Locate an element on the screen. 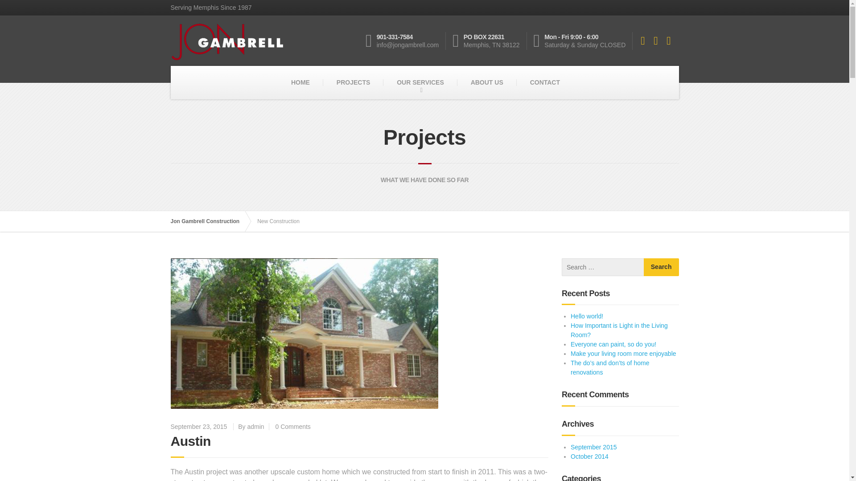  Go to Jon Gambrell Construction. is located at coordinates (293, 427).